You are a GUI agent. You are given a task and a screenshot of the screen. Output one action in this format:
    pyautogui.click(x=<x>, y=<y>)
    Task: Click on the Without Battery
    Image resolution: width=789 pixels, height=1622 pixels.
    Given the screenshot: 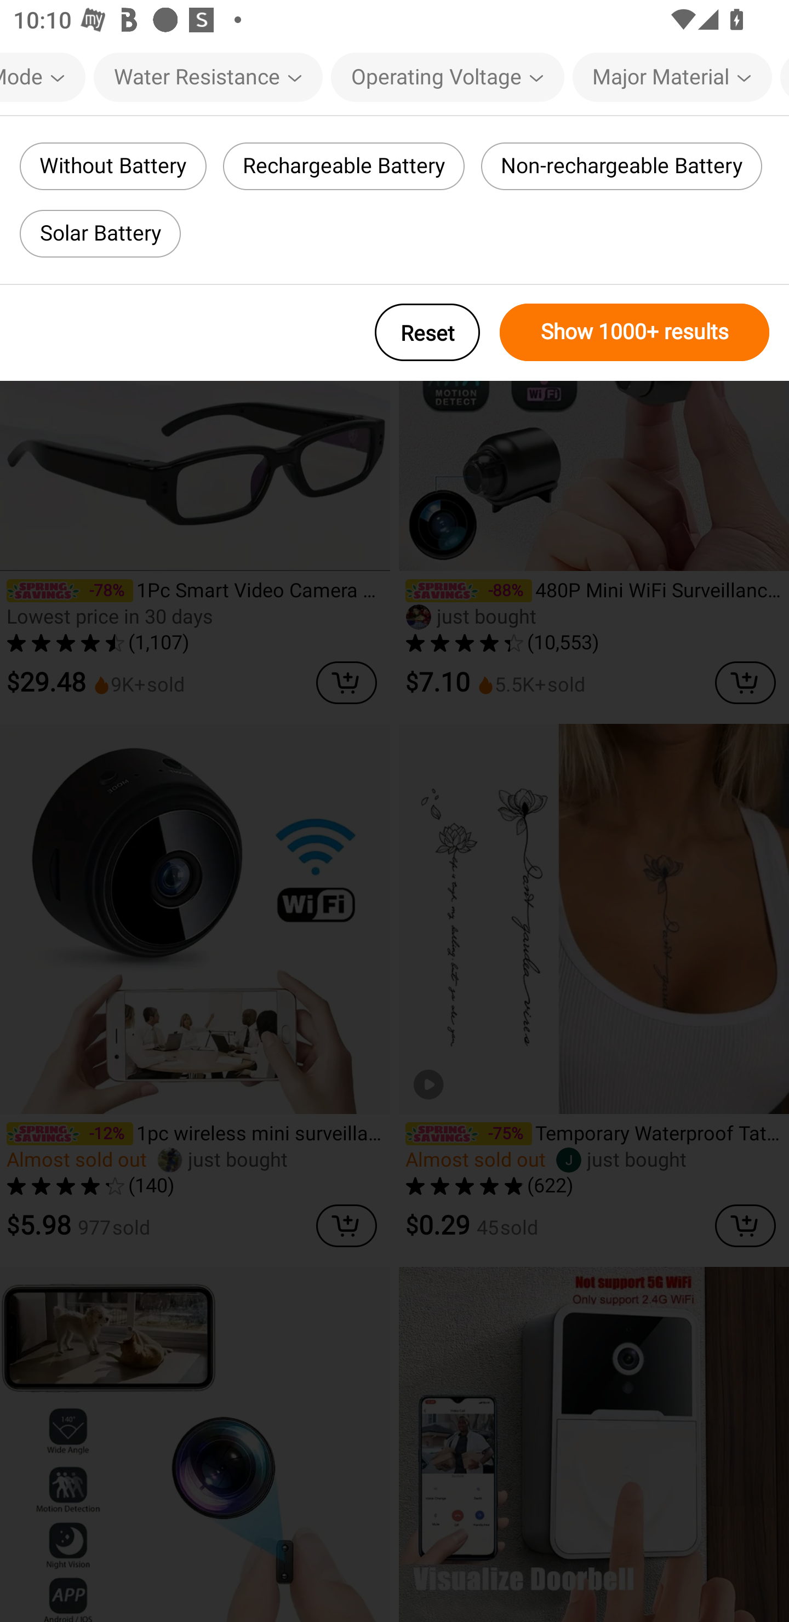 What is the action you would take?
    pyautogui.click(x=113, y=166)
    